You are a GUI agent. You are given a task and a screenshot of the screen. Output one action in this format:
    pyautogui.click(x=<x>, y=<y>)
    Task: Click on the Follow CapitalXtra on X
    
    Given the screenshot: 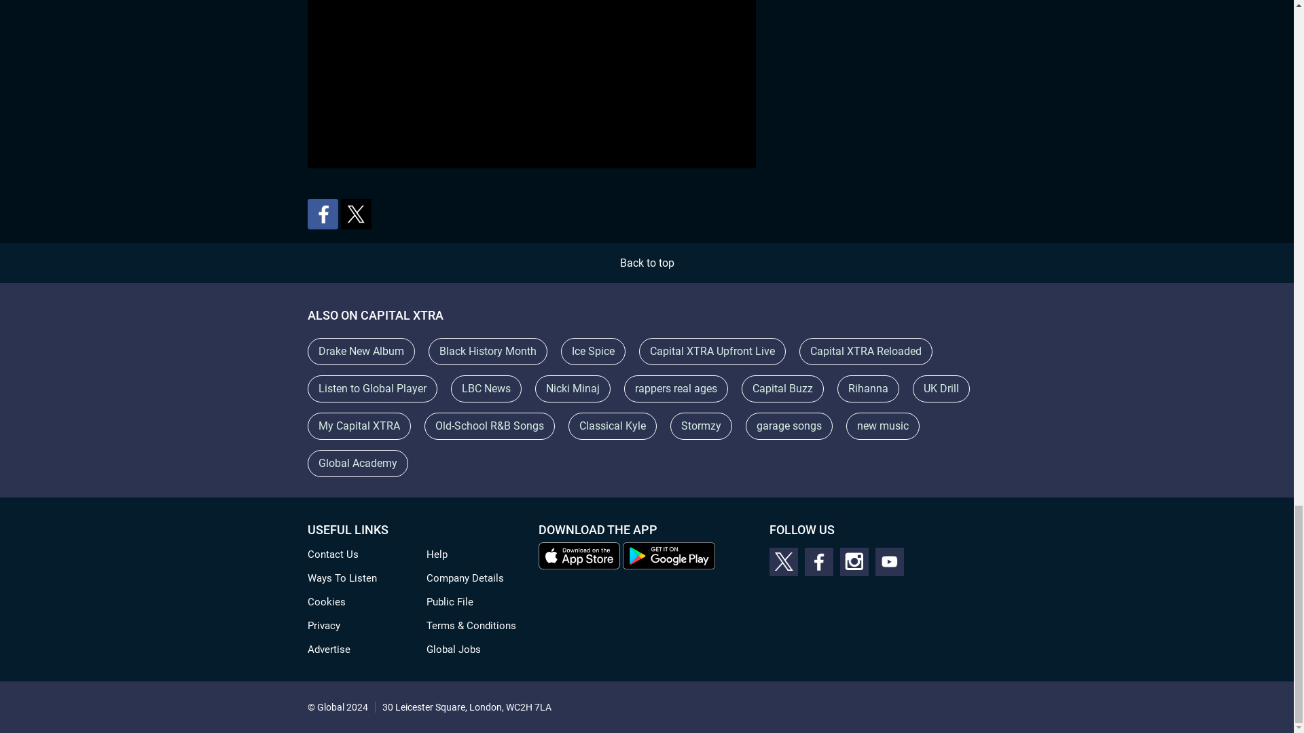 What is the action you would take?
    pyautogui.click(x=782, y=561)
    